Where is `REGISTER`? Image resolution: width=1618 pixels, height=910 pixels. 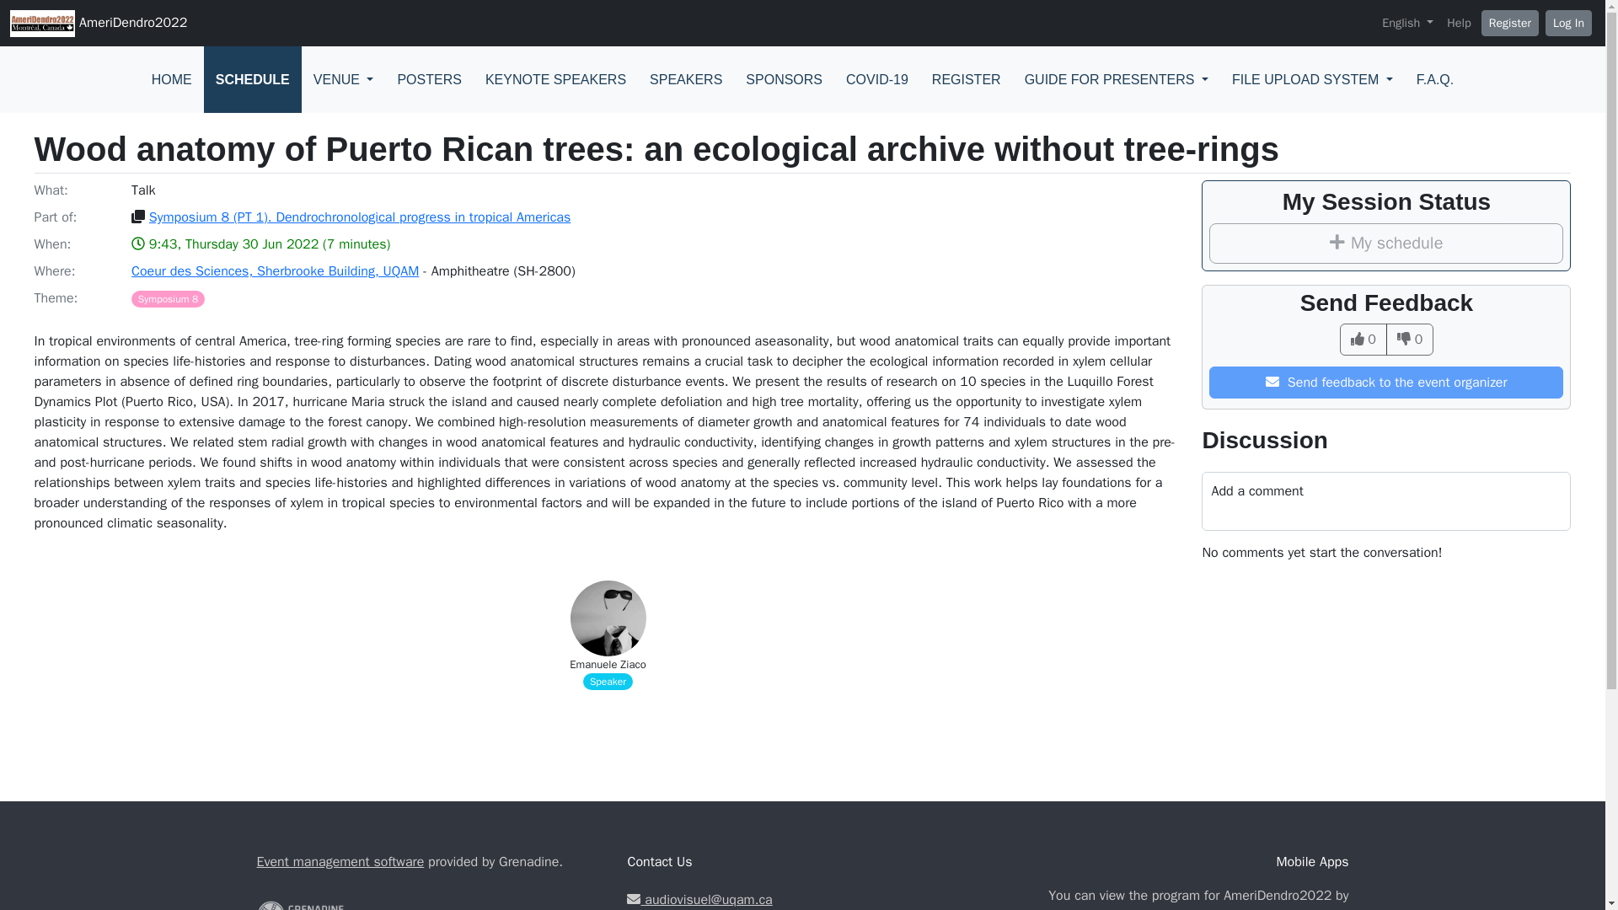
REGISTER is located at coordinates (966, 79).